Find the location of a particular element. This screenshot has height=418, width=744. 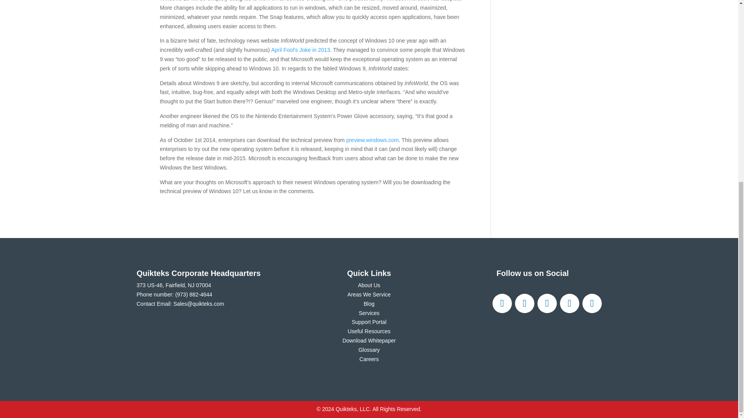

Follow on Instagram is located at coordinates (547, 303).